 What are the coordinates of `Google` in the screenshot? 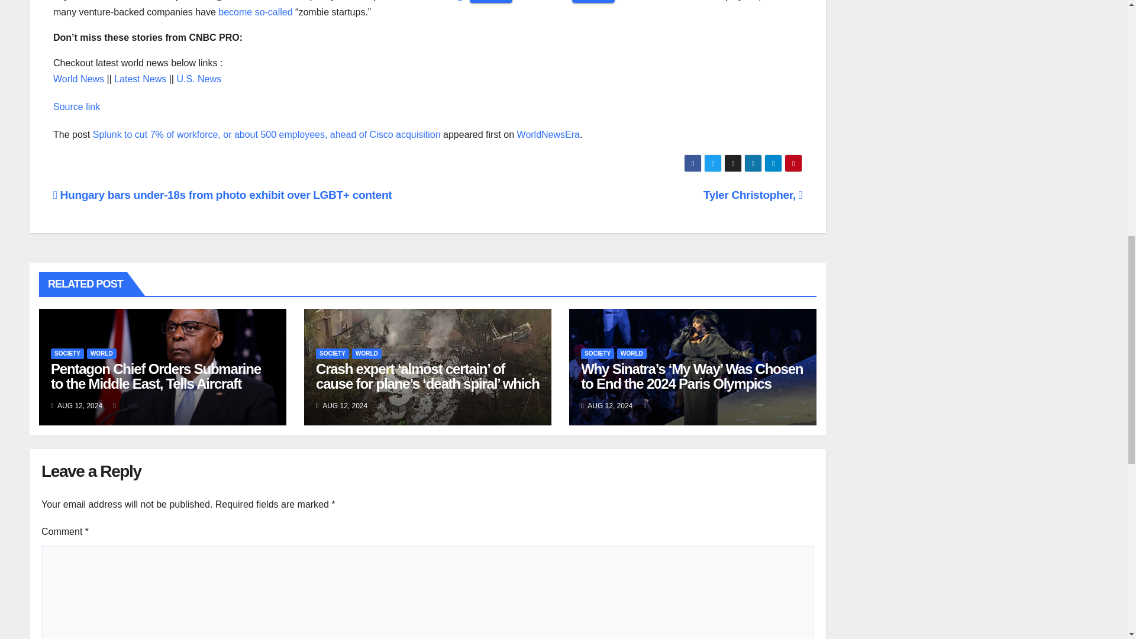 It's located at (454, 1).